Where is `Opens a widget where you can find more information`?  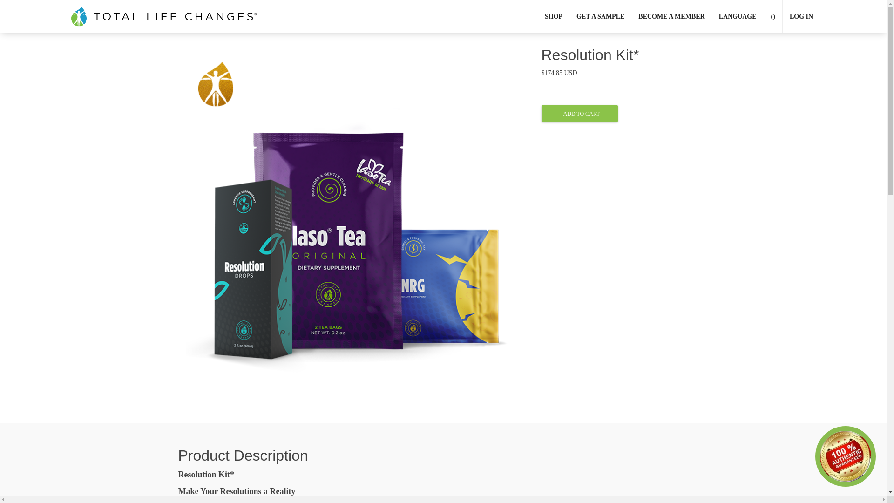 Opens a widget where you can find more information is located at coordinates (43, 480).